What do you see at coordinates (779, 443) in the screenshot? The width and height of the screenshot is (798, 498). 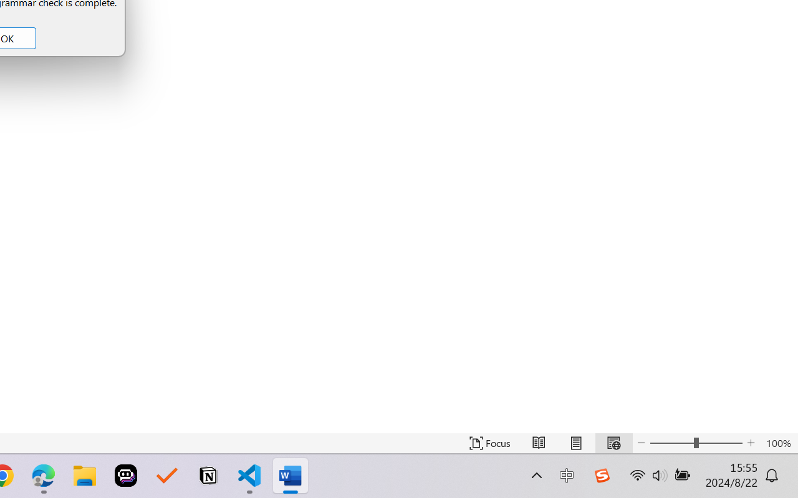 I see `Zoom 100%` at bounding box center [779, 443].